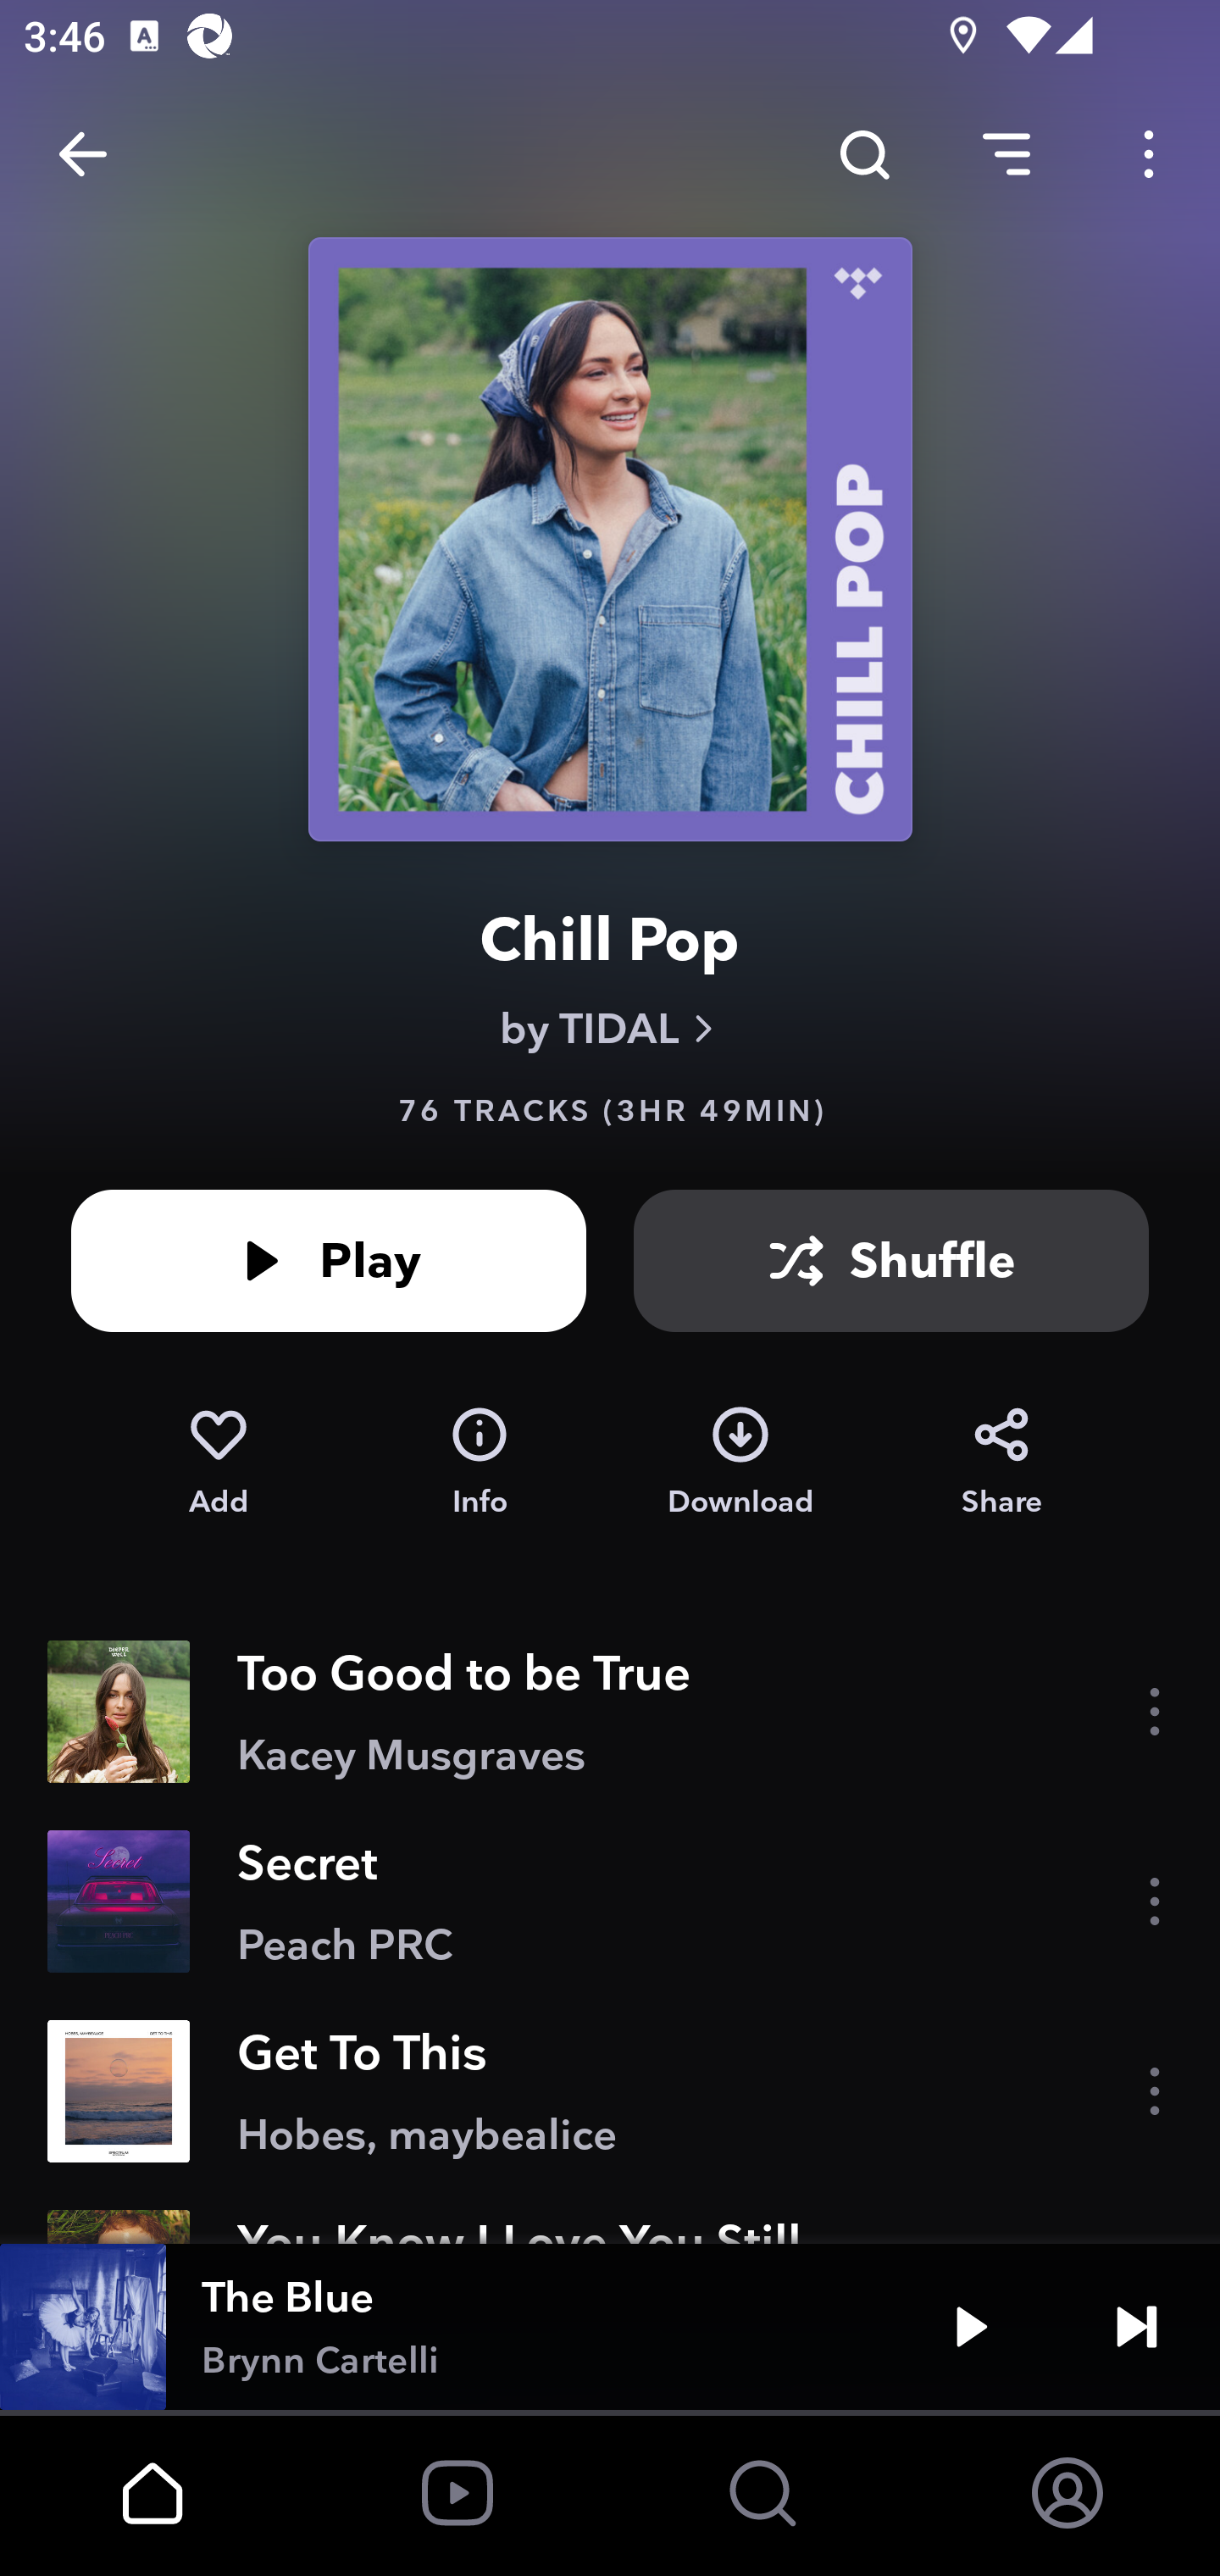 This screenshot has height=2576, width=1220. I want to click on Options, so click(1149, 154).